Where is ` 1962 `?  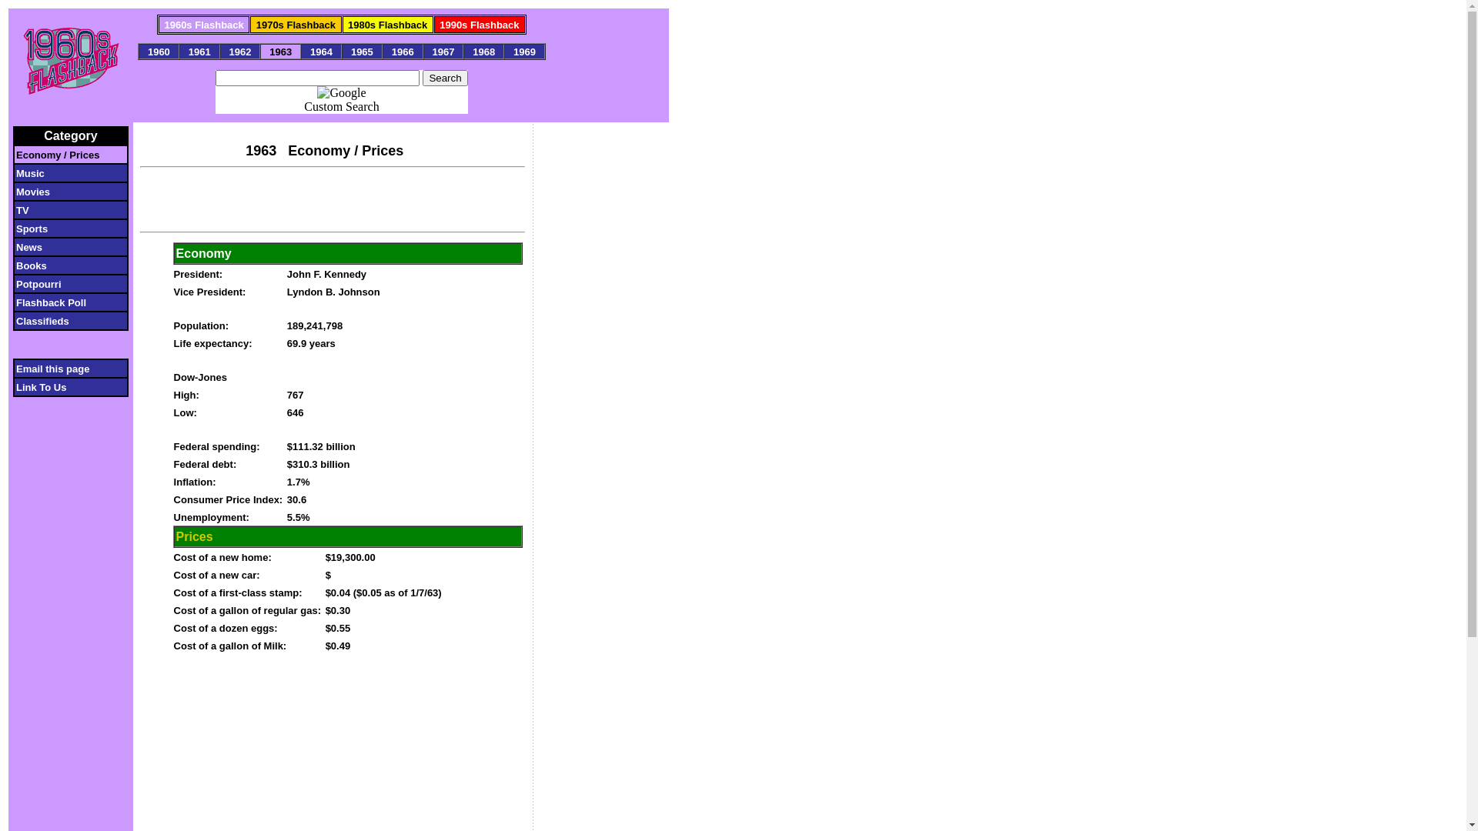
 1962  is located at coordinates (240, 51).